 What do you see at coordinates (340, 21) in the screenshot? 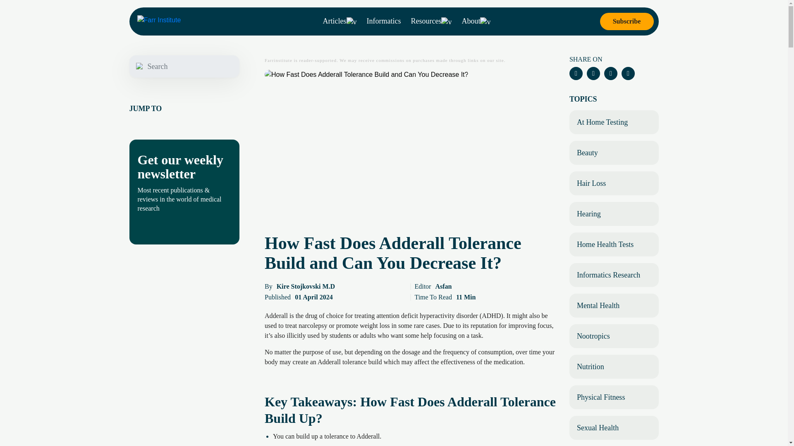
I see `Articles` at bounding box center [340, 21].